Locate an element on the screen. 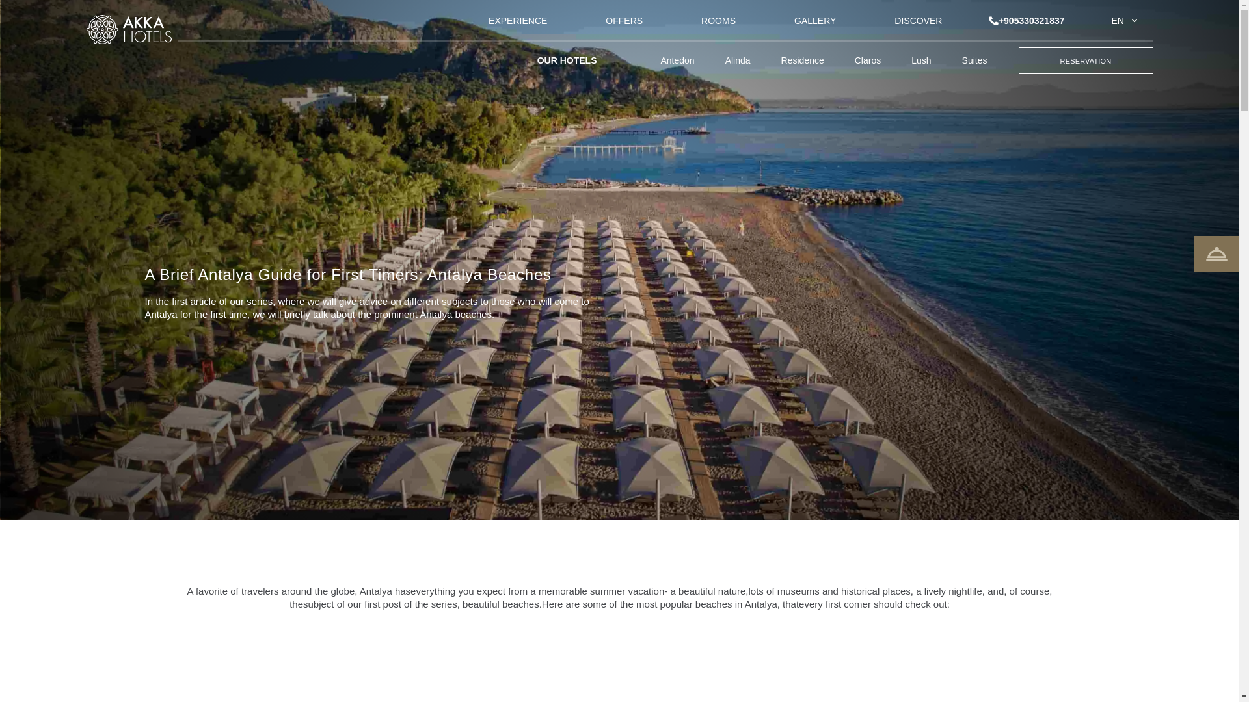 The width and height of the screenshot is (1249, 702). GALLERY is located at coordinates (814, 21).